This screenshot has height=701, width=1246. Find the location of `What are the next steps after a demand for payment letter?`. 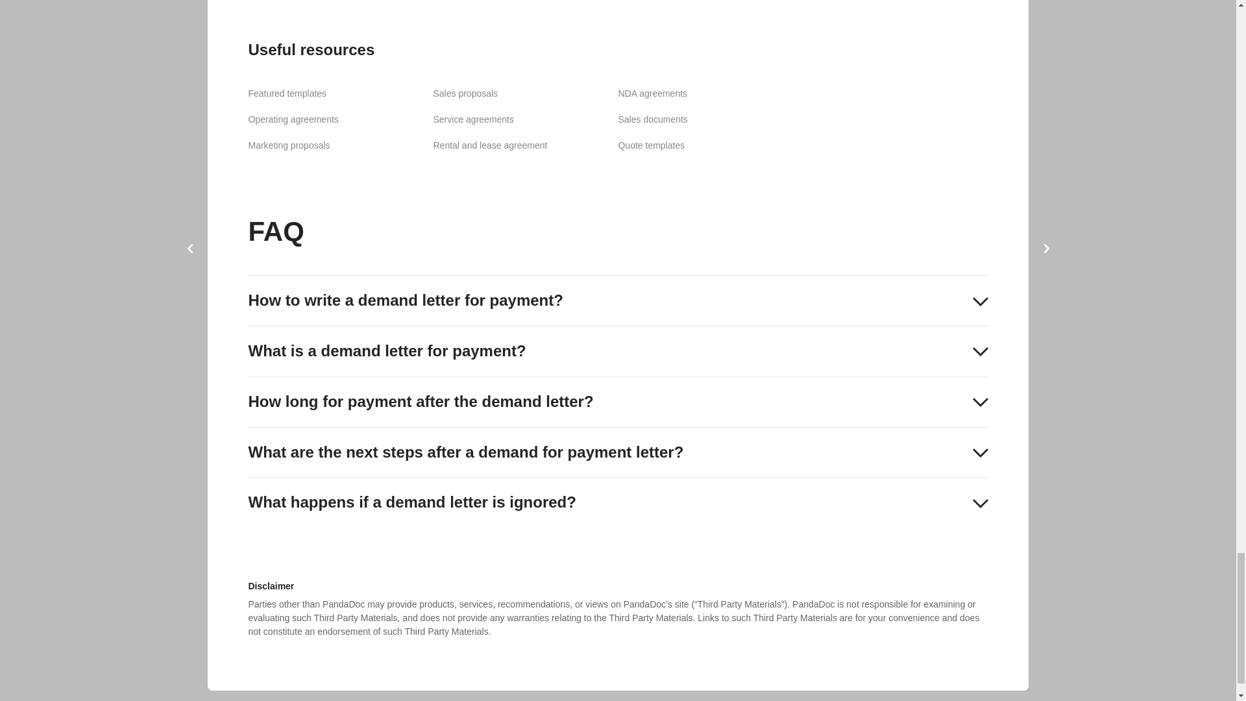

What are the next steps after a demand for payment letter? is located at coordinates (618, 452).